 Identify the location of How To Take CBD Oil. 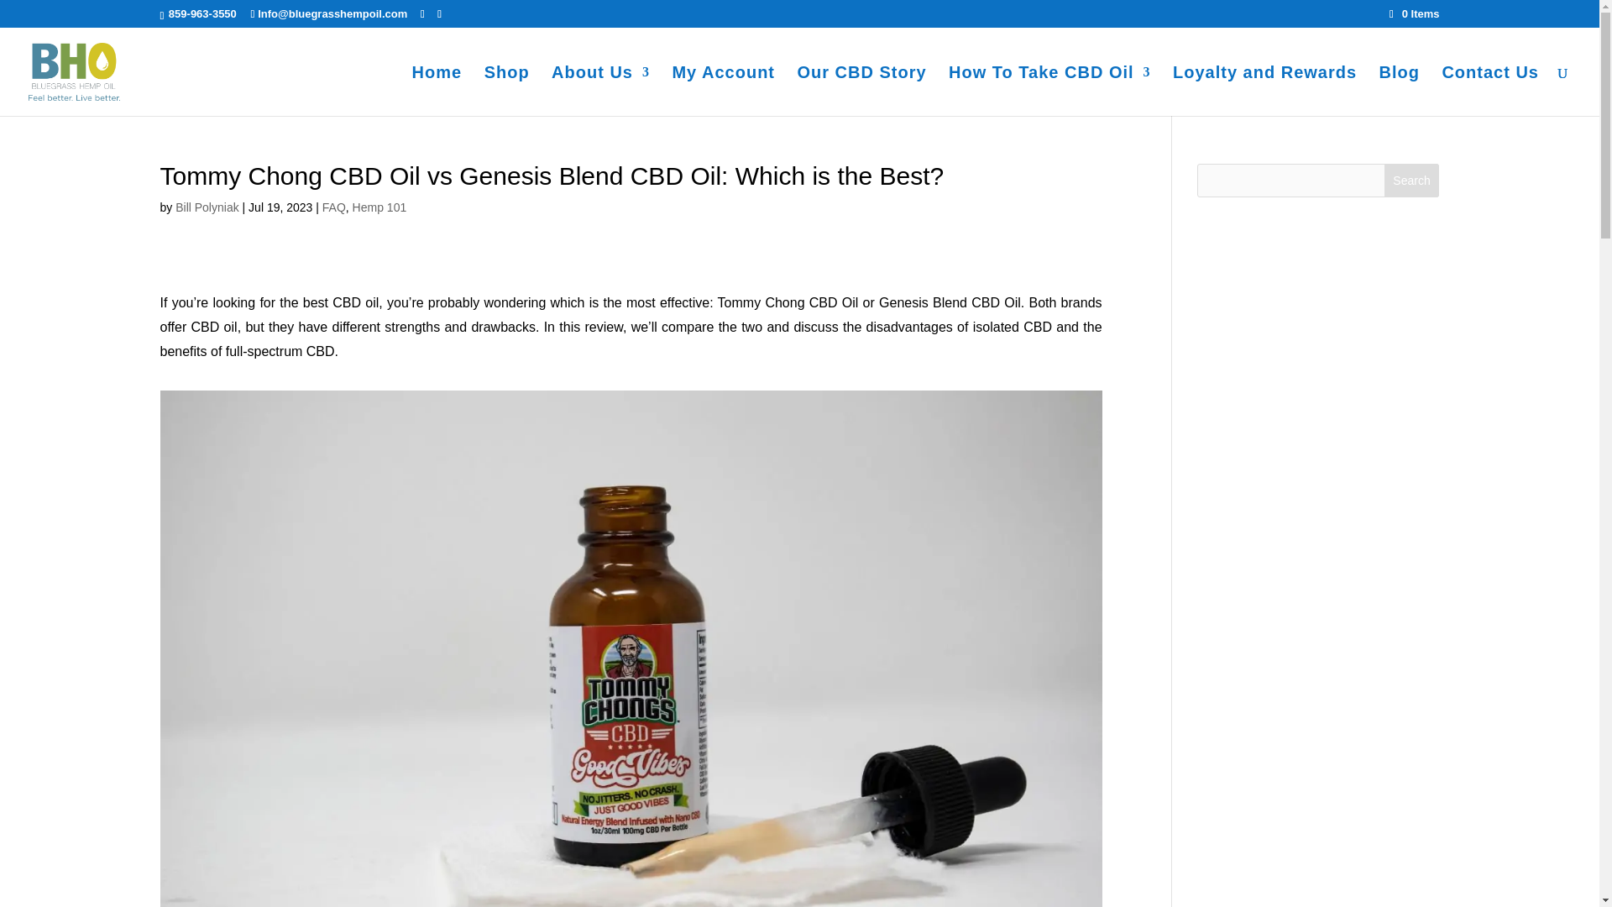
(1049, 90).